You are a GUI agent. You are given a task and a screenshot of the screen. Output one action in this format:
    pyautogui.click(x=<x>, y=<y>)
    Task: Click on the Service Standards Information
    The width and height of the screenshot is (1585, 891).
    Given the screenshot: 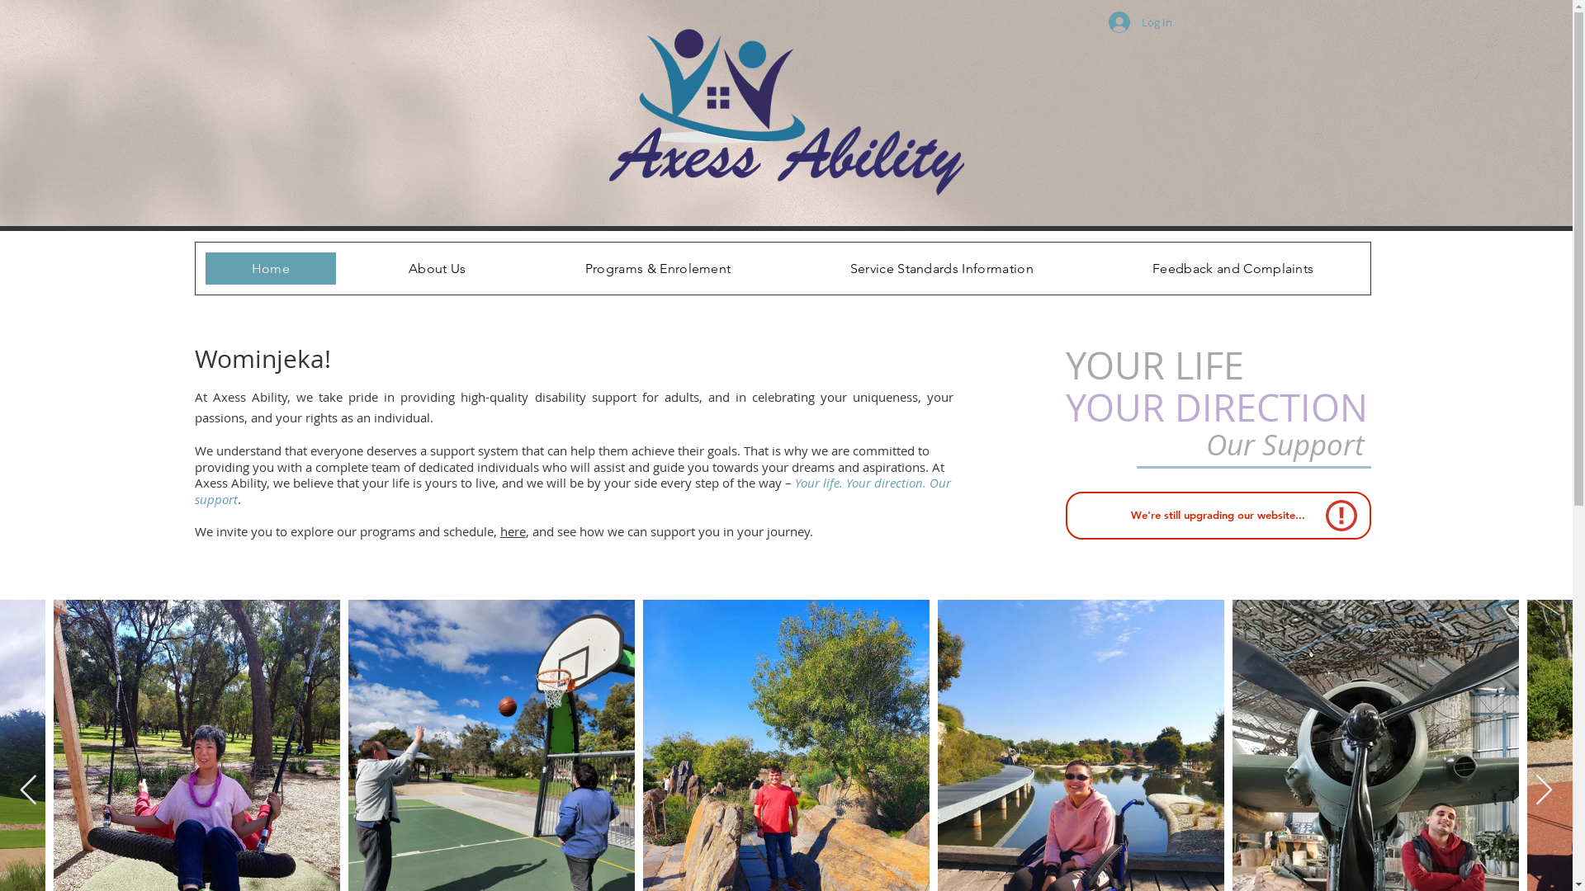 What is the action you would take?
    pyautogui.click(x=942, y=269)
    